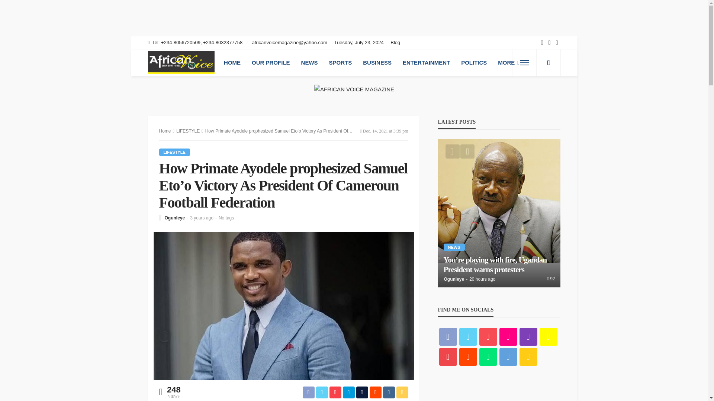 The width and height of the screenshot is (714, 401). I want to click on Advertisement, so click(135, 16).